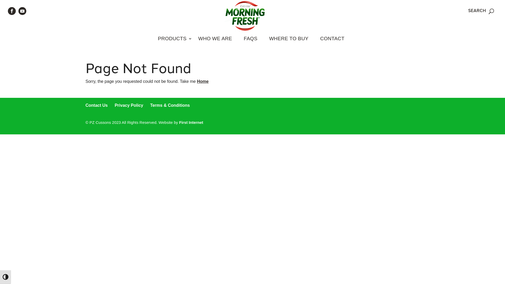 The width and height of the screenshot is (505, 284). I want to click on Privacy Policy, so click(129, 105).